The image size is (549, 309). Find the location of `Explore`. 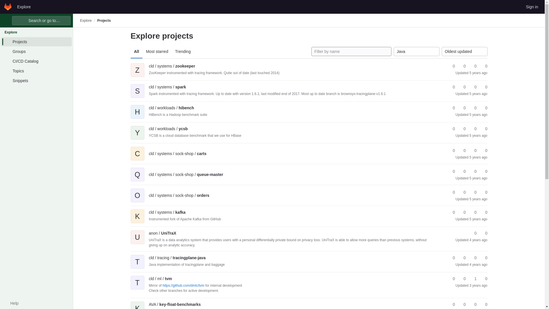

Explore is located at coordinates (24, 7).